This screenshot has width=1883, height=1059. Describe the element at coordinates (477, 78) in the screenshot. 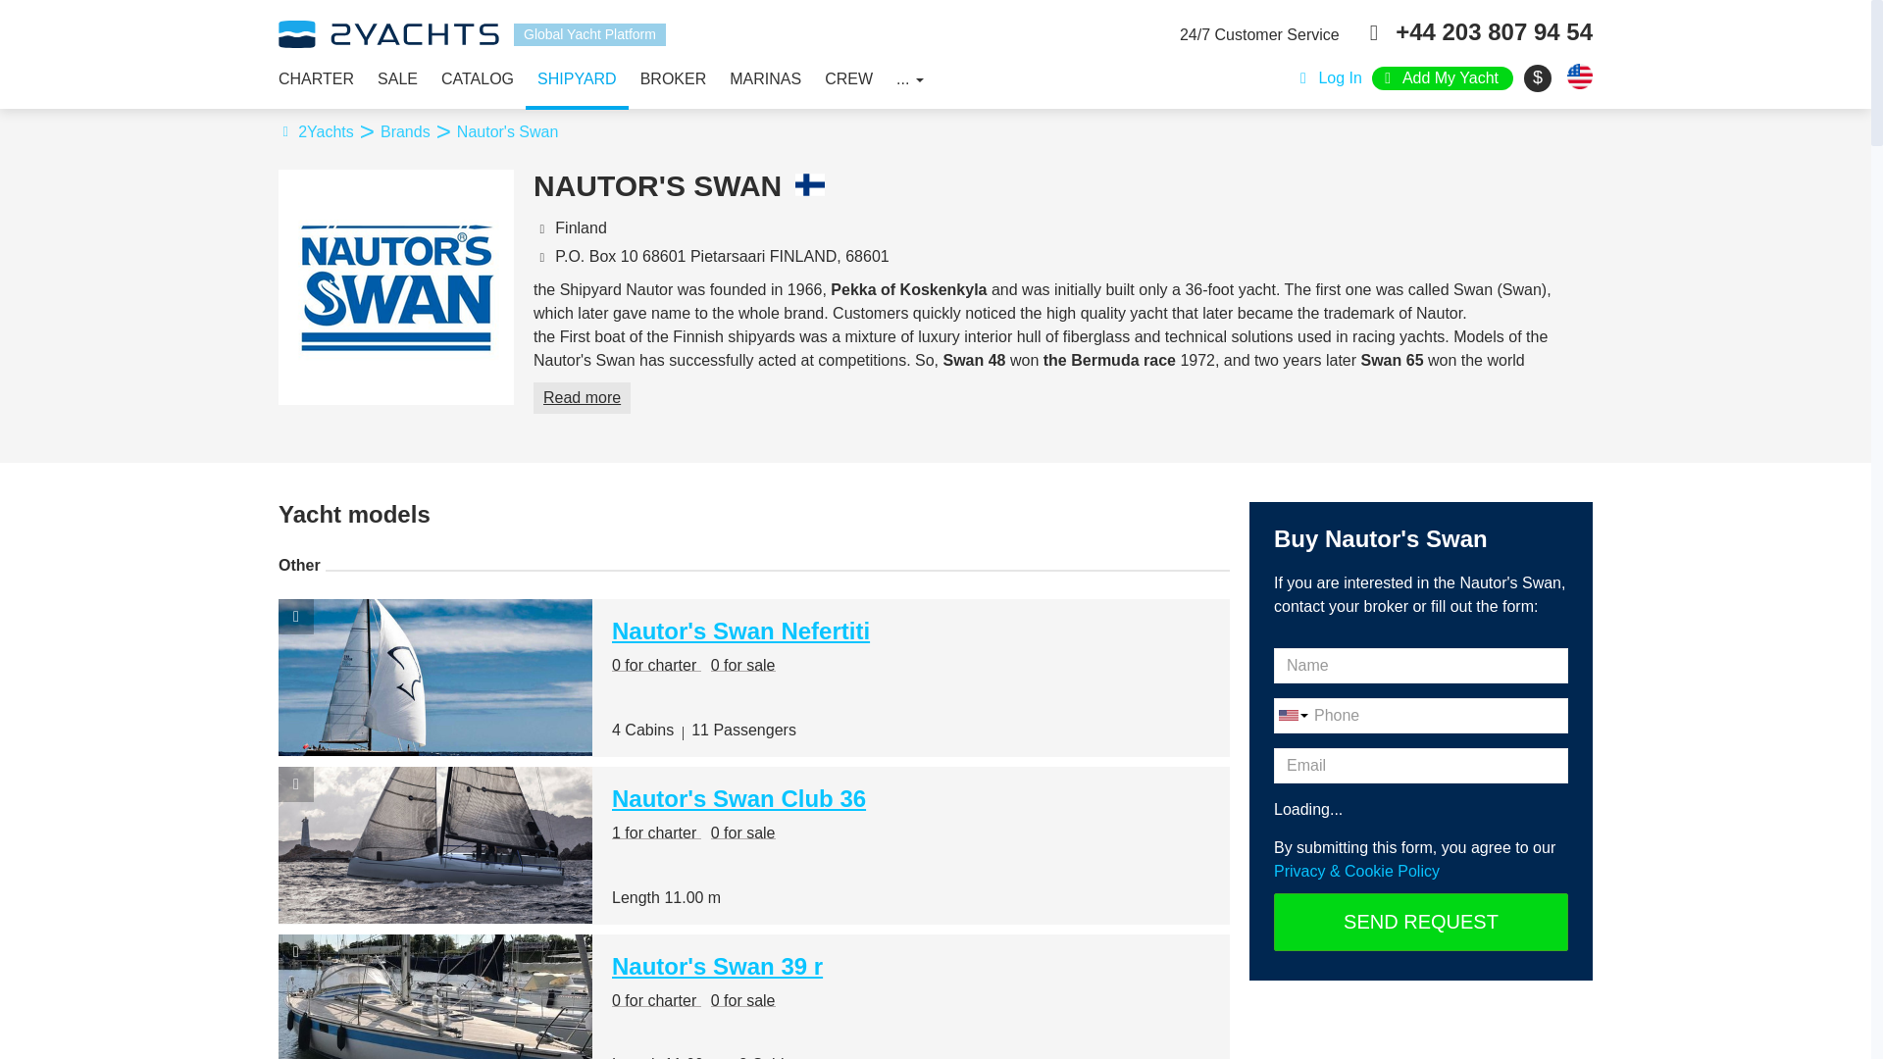

I see `CATALOG` at that location.